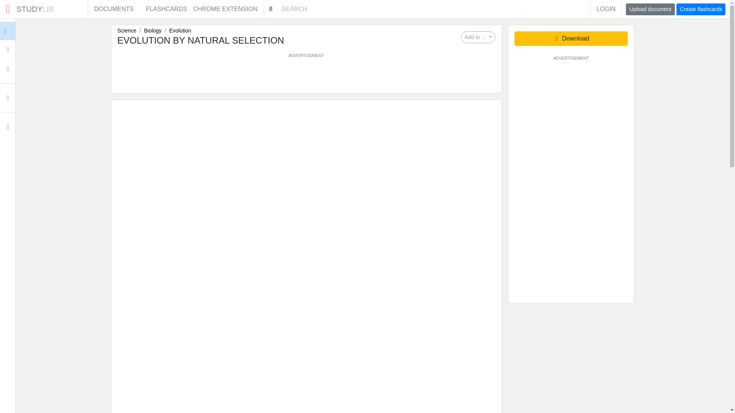  Describe the element at coordinates (180, 31) in the screenshot. I see `Advertisement` at that location.